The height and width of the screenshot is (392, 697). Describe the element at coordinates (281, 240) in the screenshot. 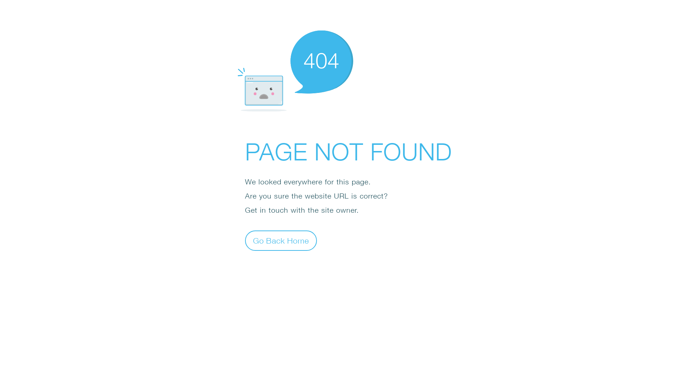

I see `Go Back Home` at that location.